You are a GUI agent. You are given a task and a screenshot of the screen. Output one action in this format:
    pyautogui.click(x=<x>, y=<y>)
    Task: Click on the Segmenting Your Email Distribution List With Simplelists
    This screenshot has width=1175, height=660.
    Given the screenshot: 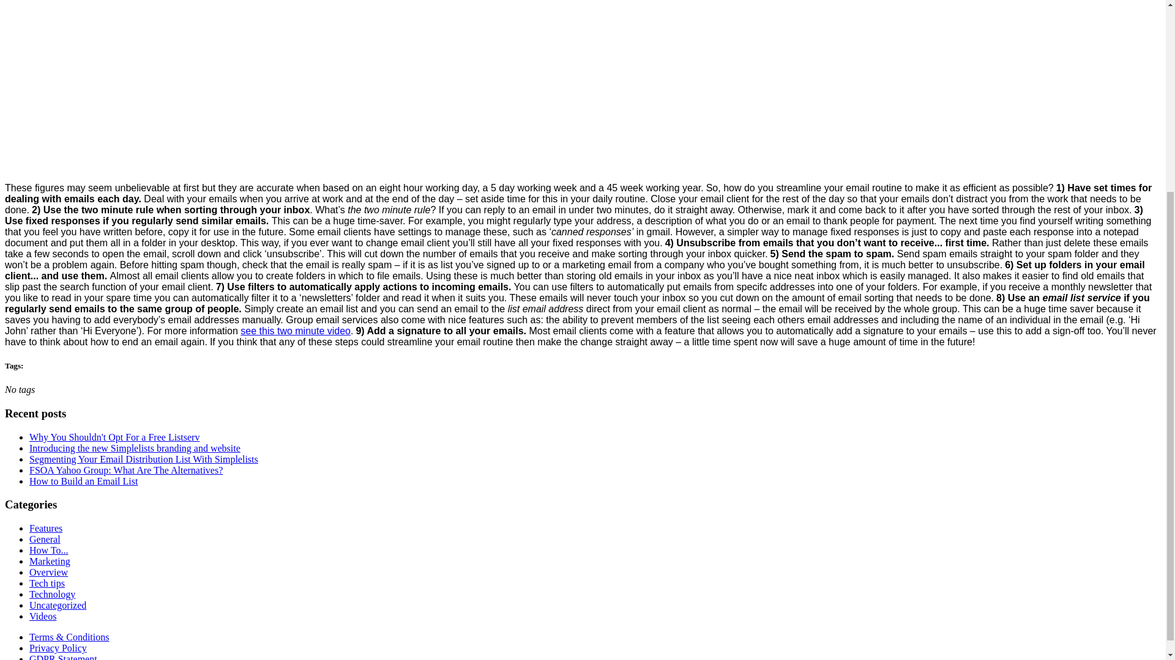 What is the action you would take?
    pyautogui.click(x=144, y=460)
    